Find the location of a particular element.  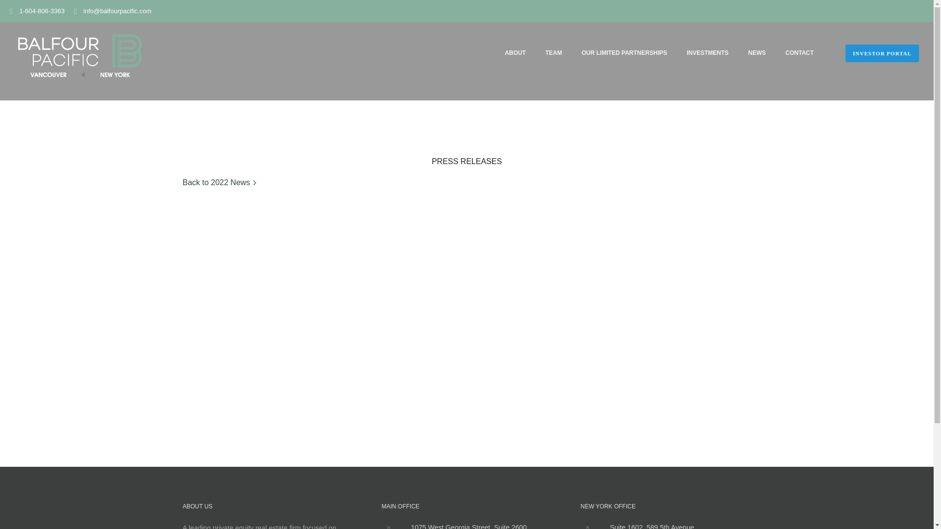

ABOUT is located at coordinates (515, 53).